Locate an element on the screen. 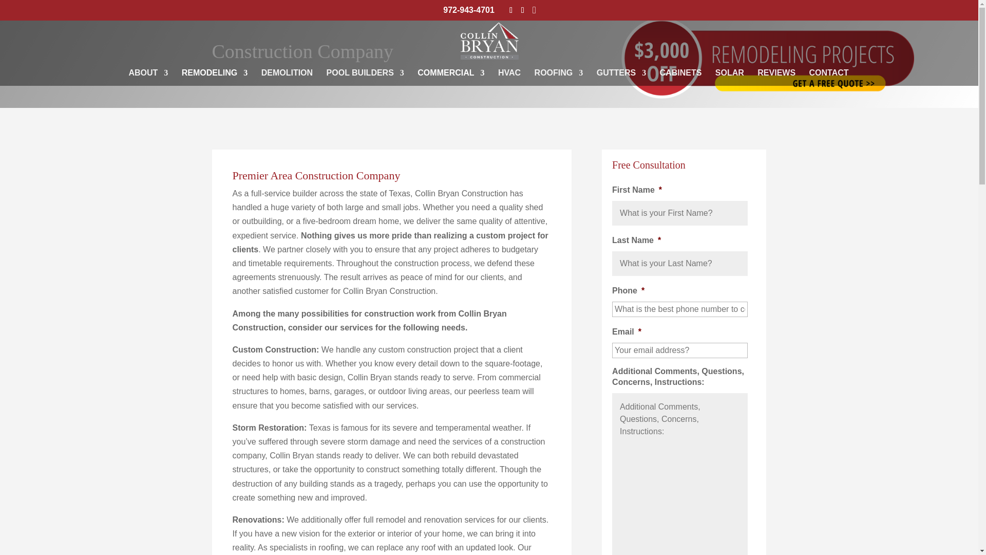 The width and height of the screenshot is (986, 555). CABINETS is located at coordinates (681, 78).